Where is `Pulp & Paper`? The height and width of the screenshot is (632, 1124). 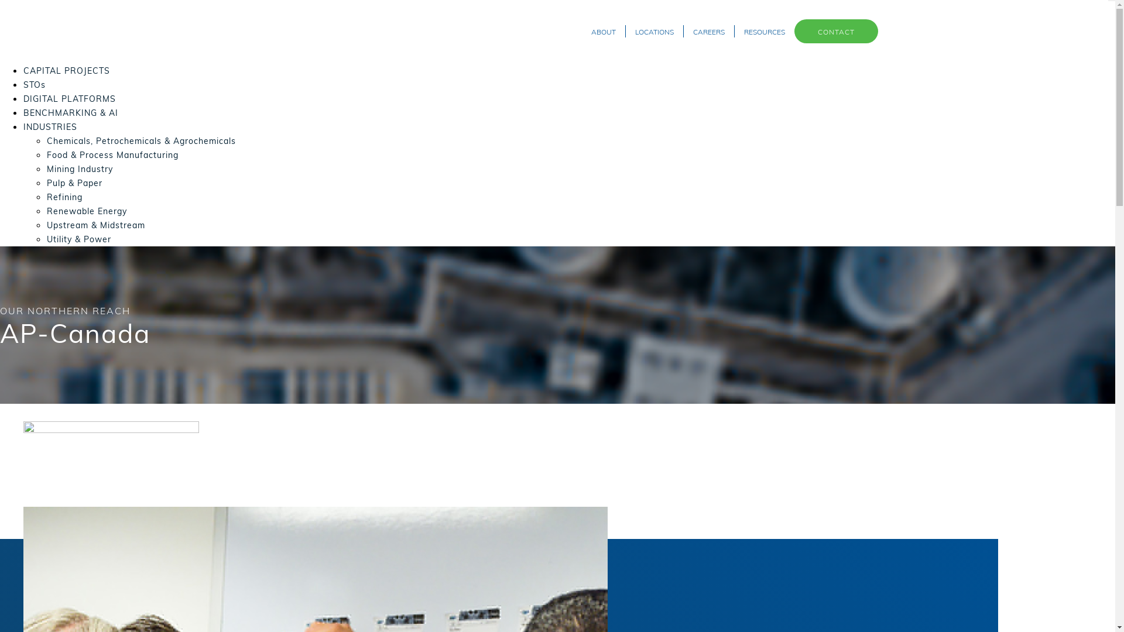
Pulp & Paper is located at coordinates (75, 183).